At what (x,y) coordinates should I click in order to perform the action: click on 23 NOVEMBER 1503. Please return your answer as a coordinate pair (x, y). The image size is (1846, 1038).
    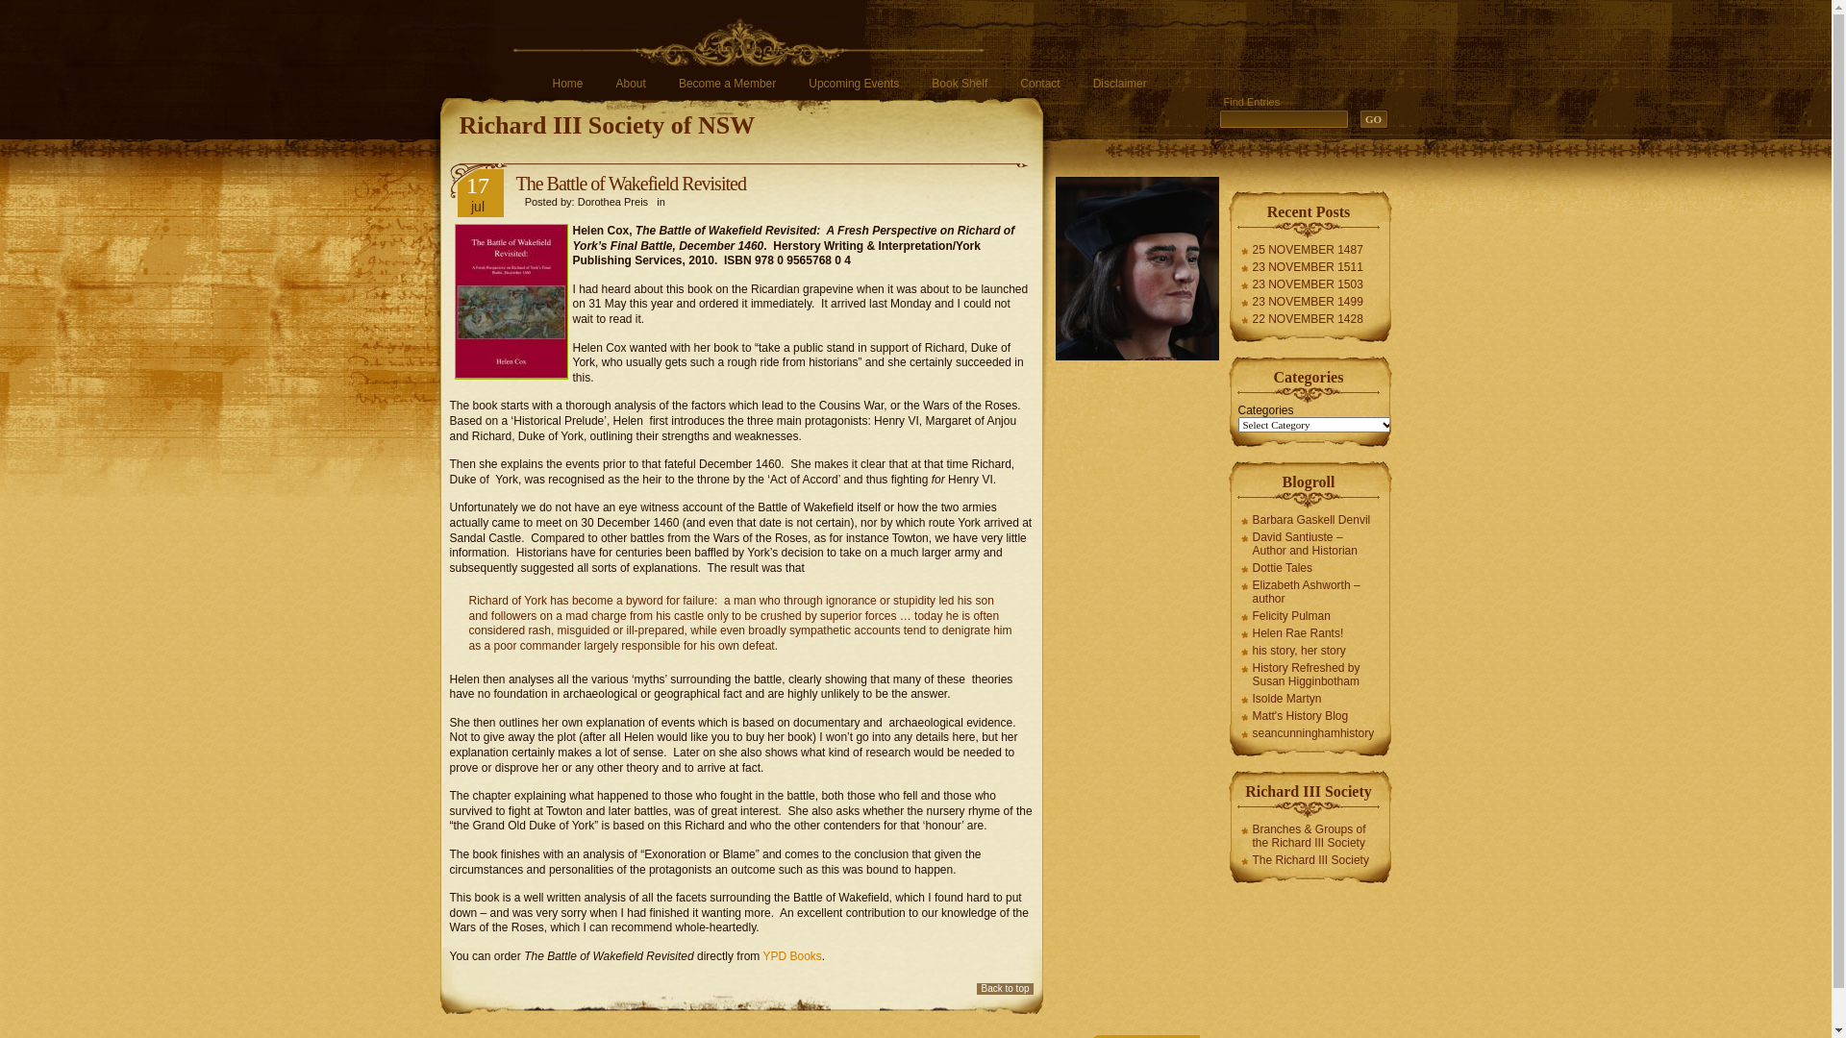
    Looking at the image, I should click on (1301, 284).